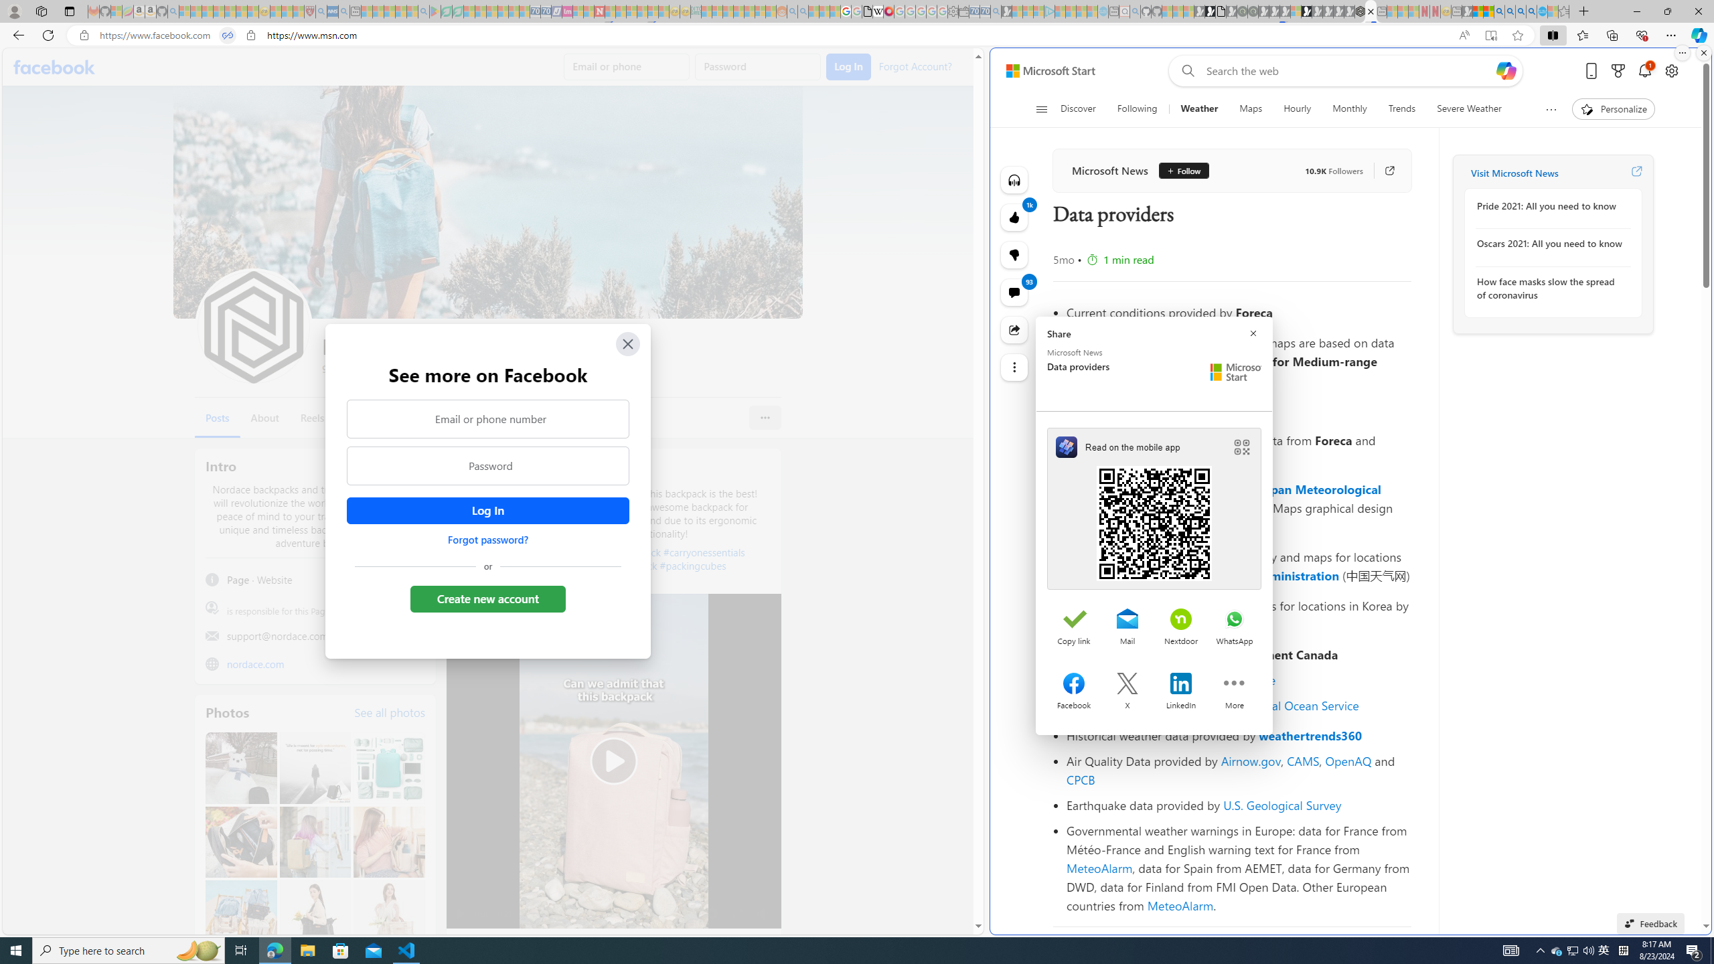 This screenshot has width=1714, height=964. What do you see at coordinates (568, 11) in the screenshot?
I see `Jobs - lastminute.com Investor Portal - Sleeping` at bounding box center [568, 11].